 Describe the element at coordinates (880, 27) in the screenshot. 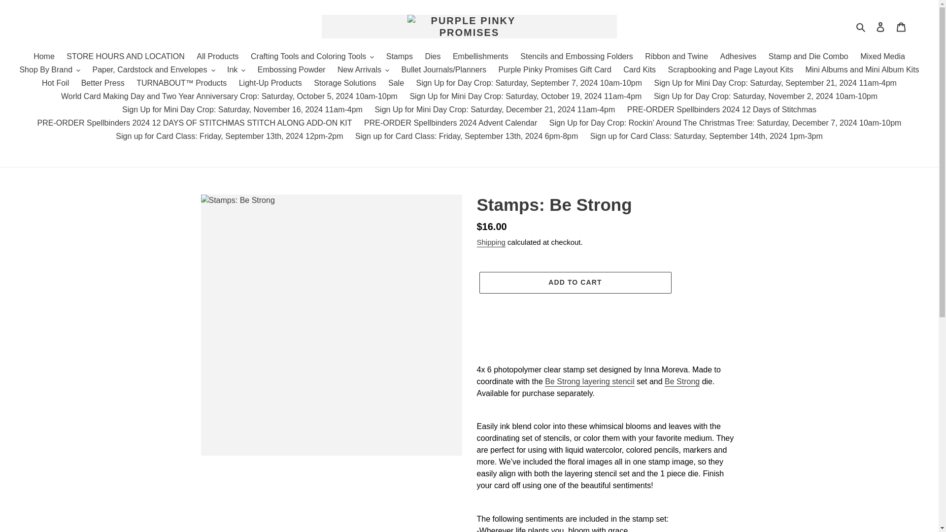

I see `Log in` at that location.